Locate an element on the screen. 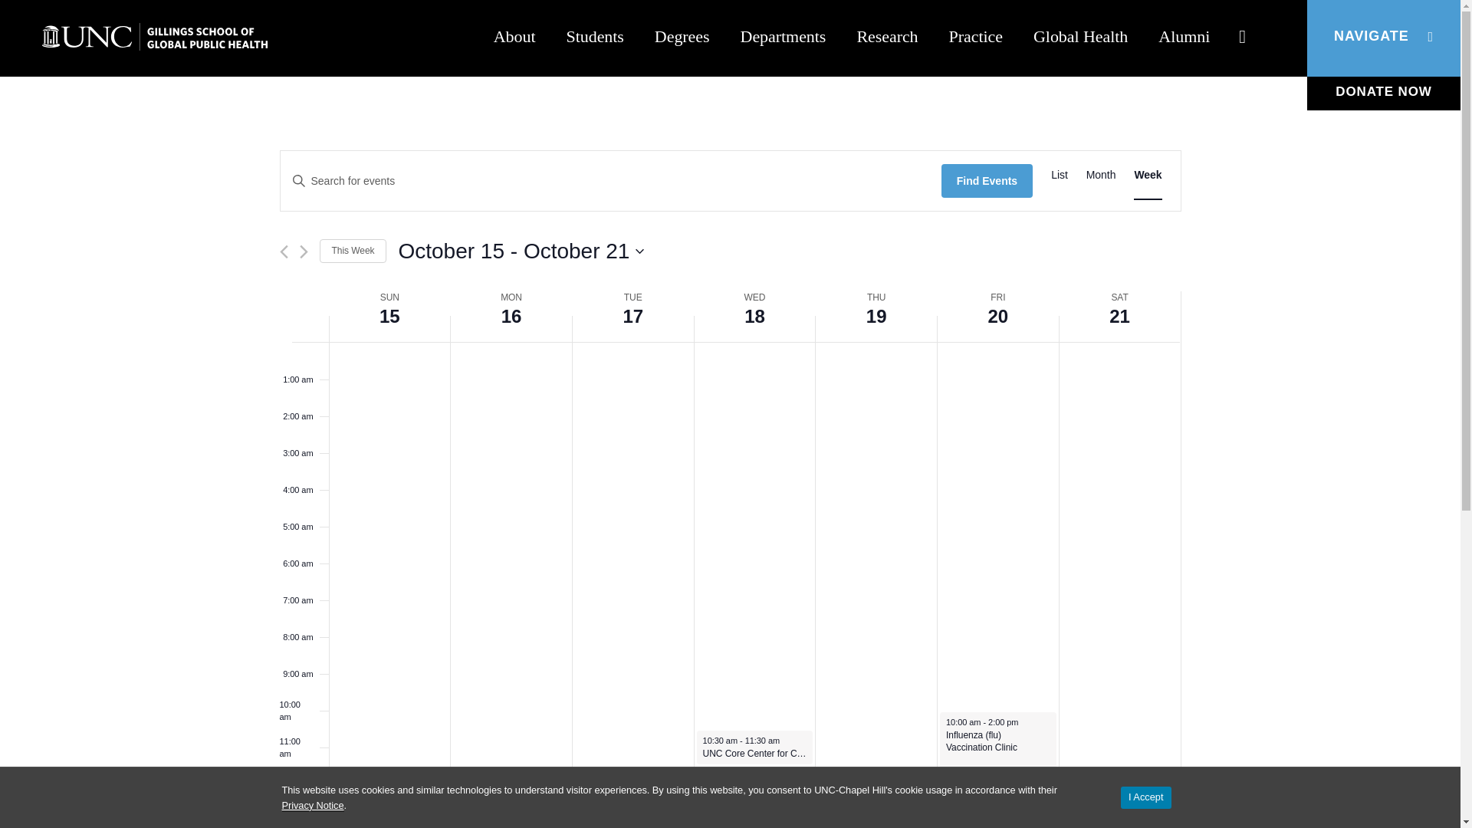 The width and height of the screenshot is (1472, 828). Alumni is located at coordinates (1184, 38).